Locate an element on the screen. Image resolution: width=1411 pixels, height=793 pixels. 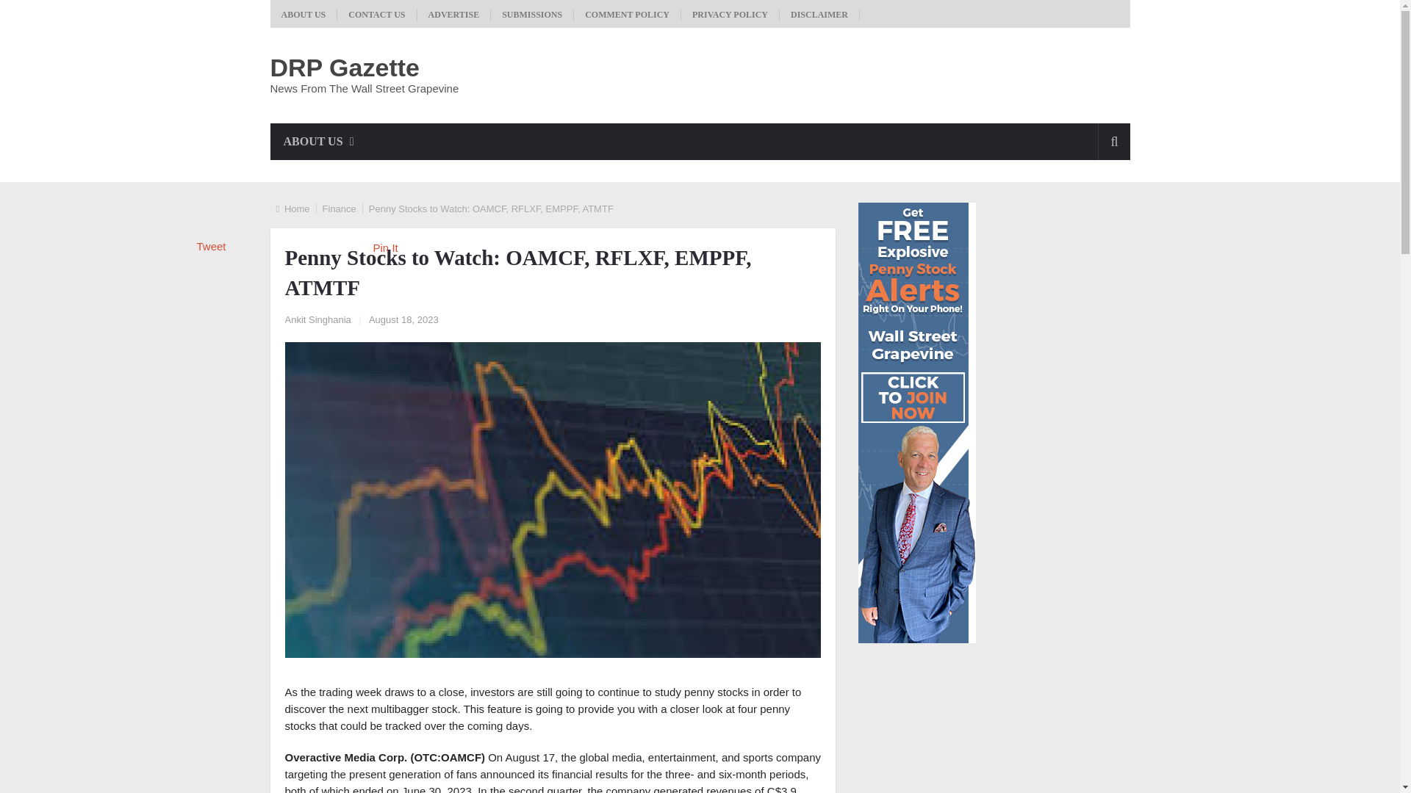
DISCLAIMER is located at coordinates (819, 15).